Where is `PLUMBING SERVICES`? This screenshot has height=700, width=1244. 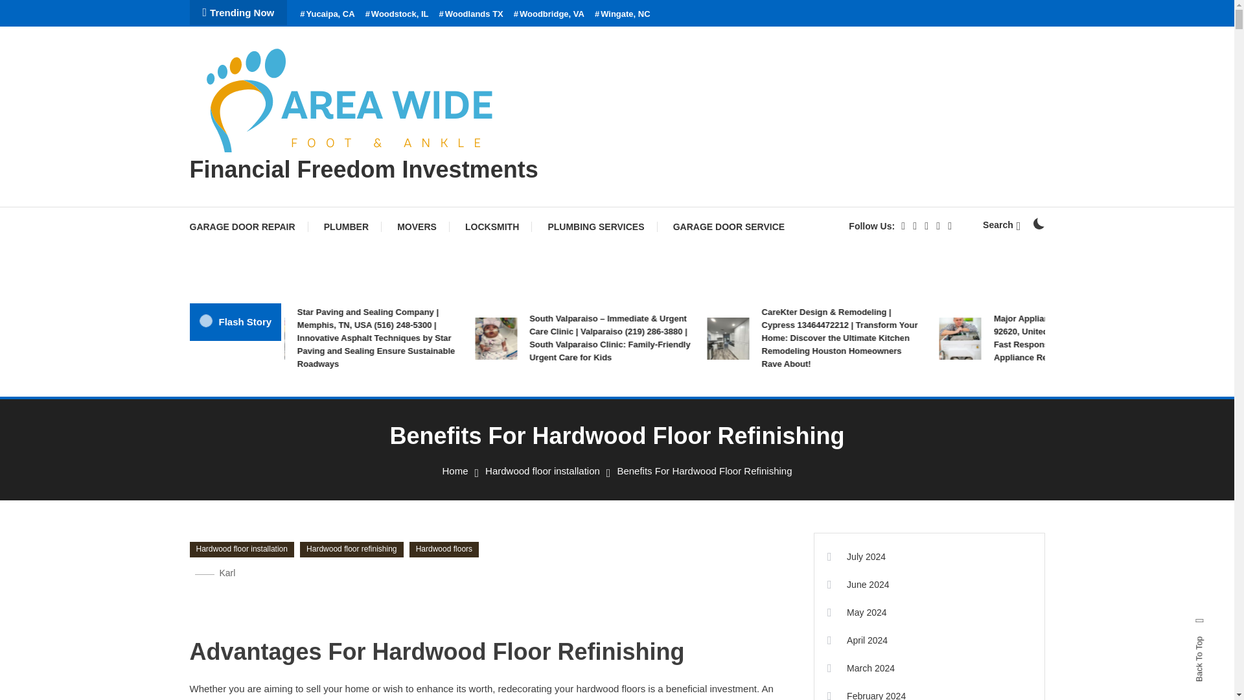 PLUMBING SERVICES is located at coordinates (595, 227).